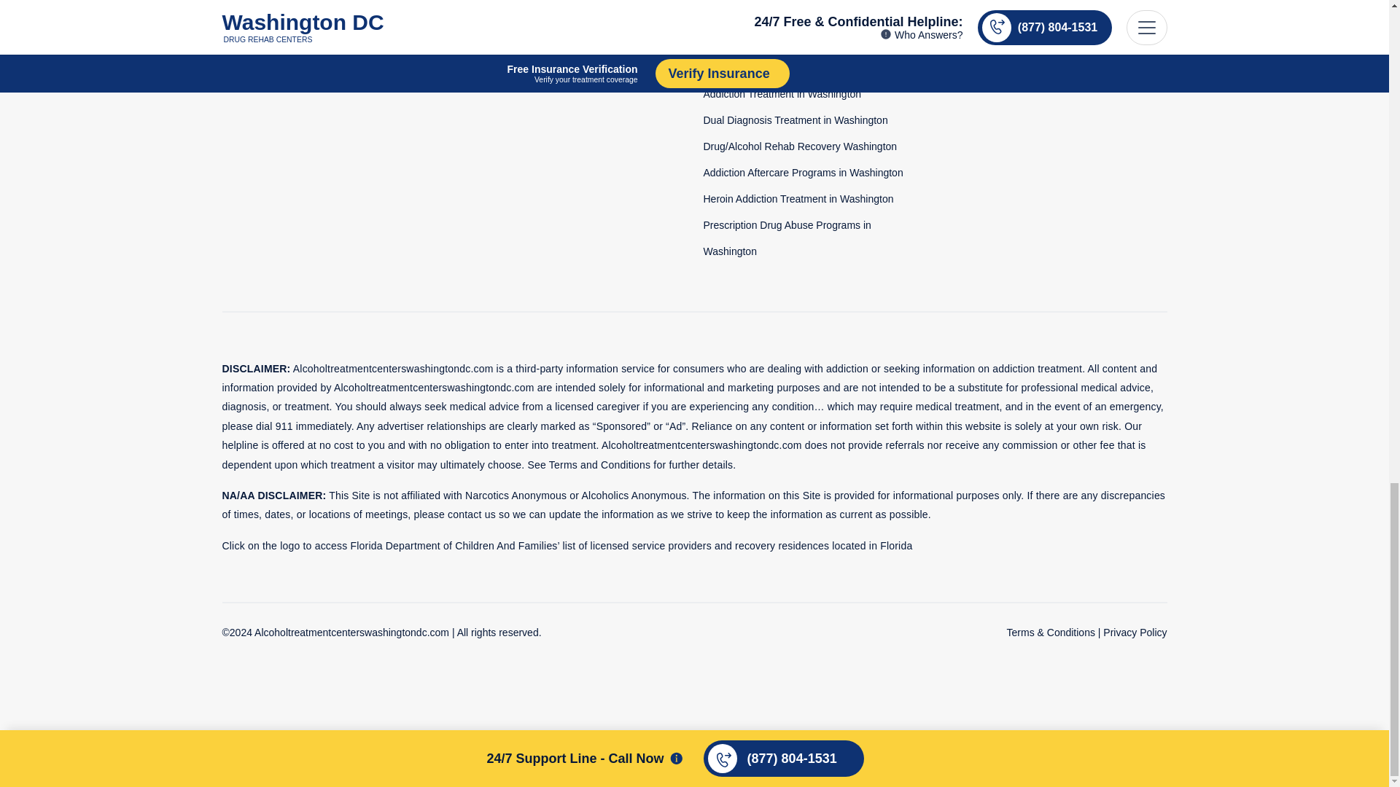  What do you see at coordinates (795, 97) in the screenshot?
I see `Dual Diagnosis Treatment in Washington` at bounding box center [795, 97].